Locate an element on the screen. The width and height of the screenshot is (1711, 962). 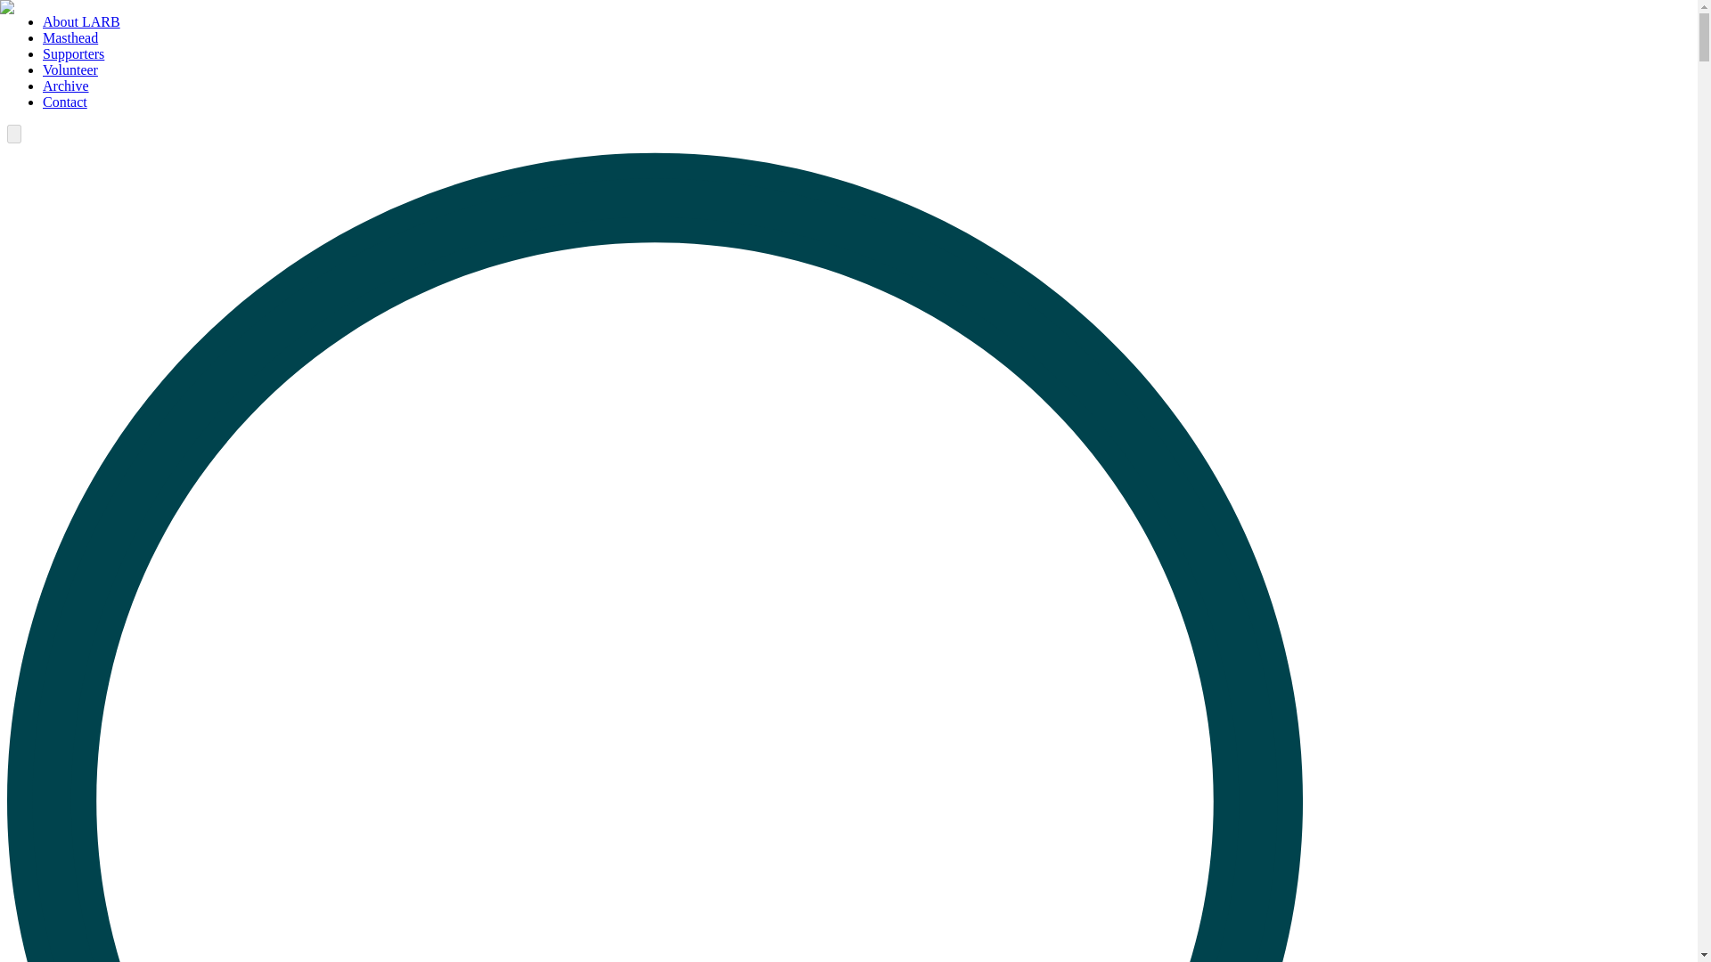
Supporters is located at coordinates (73, 53).